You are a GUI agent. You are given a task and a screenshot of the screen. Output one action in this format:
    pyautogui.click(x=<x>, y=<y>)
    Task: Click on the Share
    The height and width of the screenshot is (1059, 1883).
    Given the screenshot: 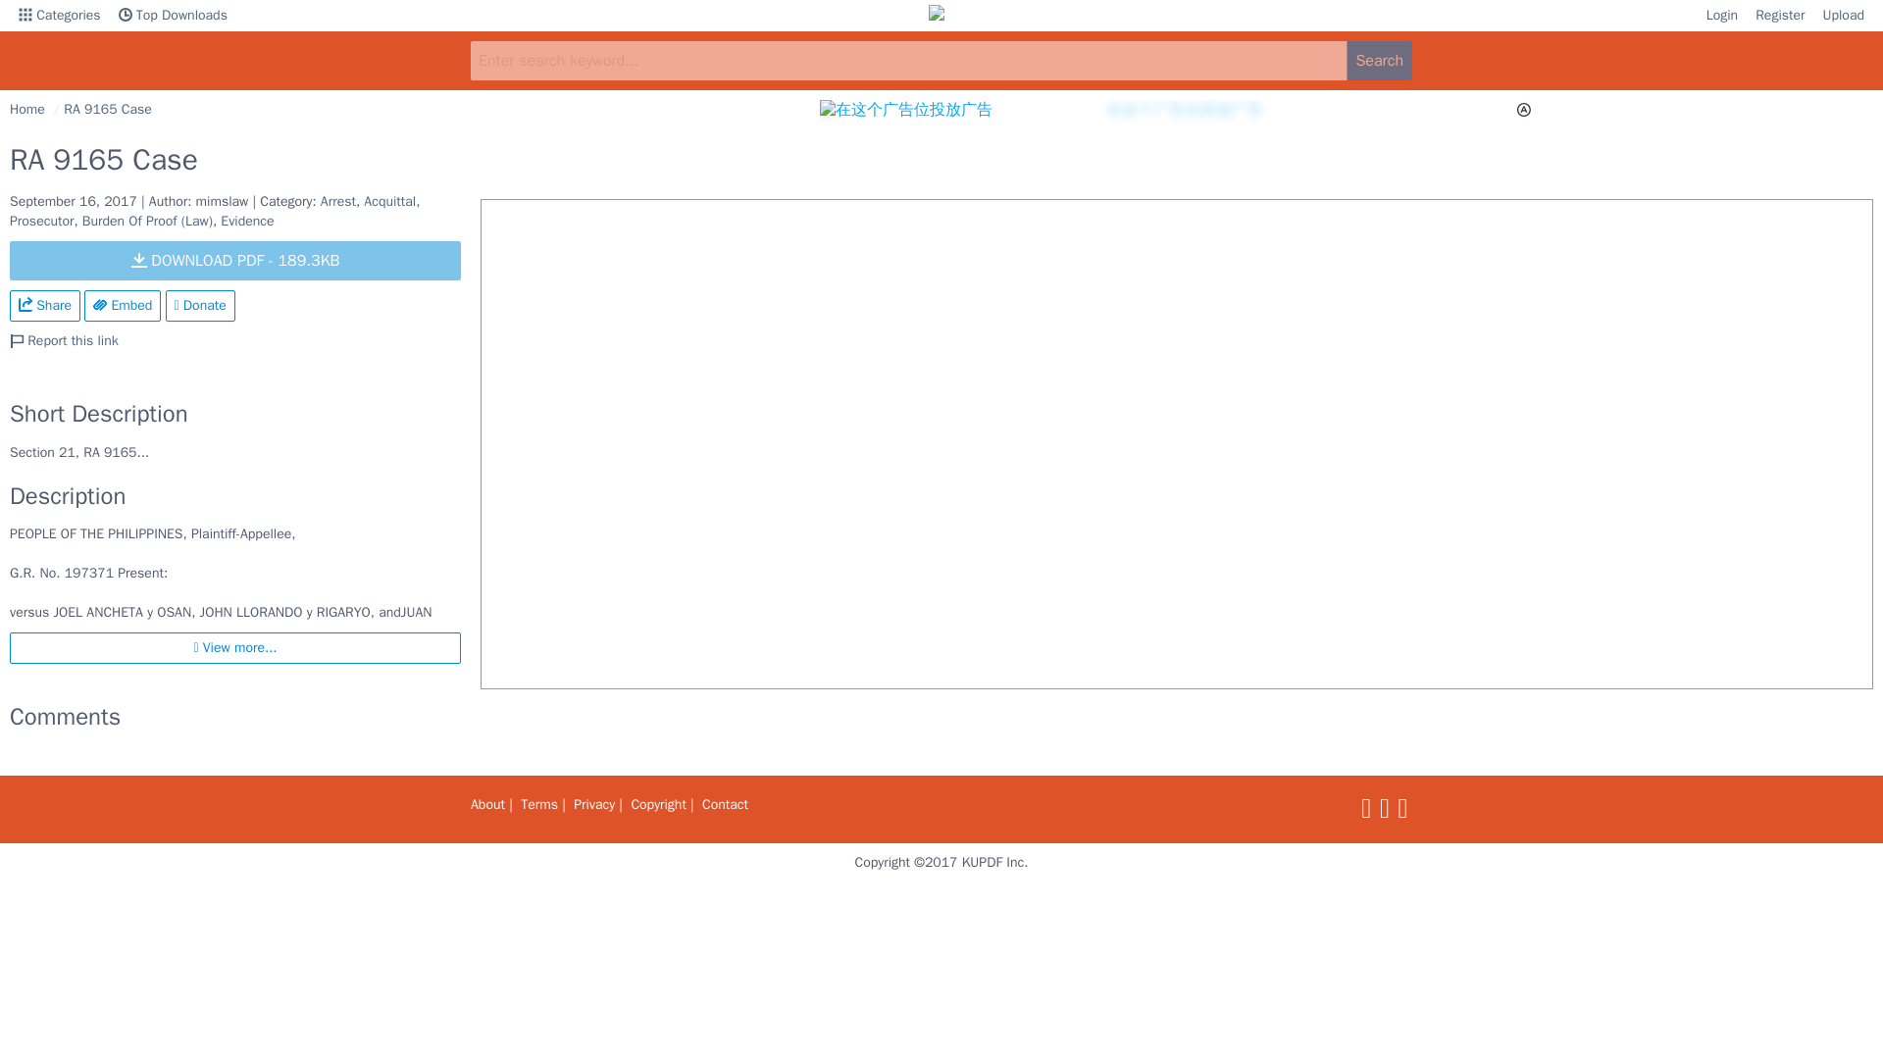 What is the action you would take?
    pyautogui.click(x=45, y=306)
    